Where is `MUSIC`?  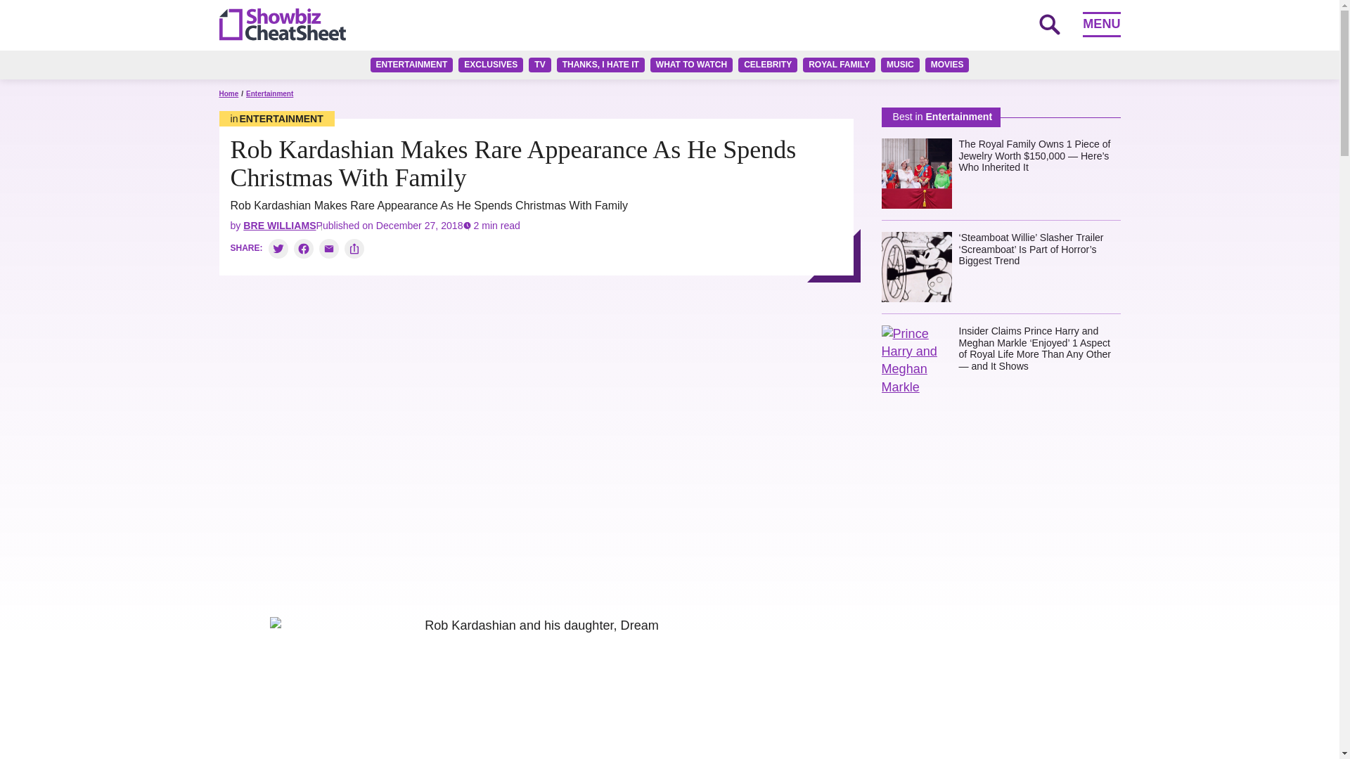
MUSIC is located at coordinates (900, 65).